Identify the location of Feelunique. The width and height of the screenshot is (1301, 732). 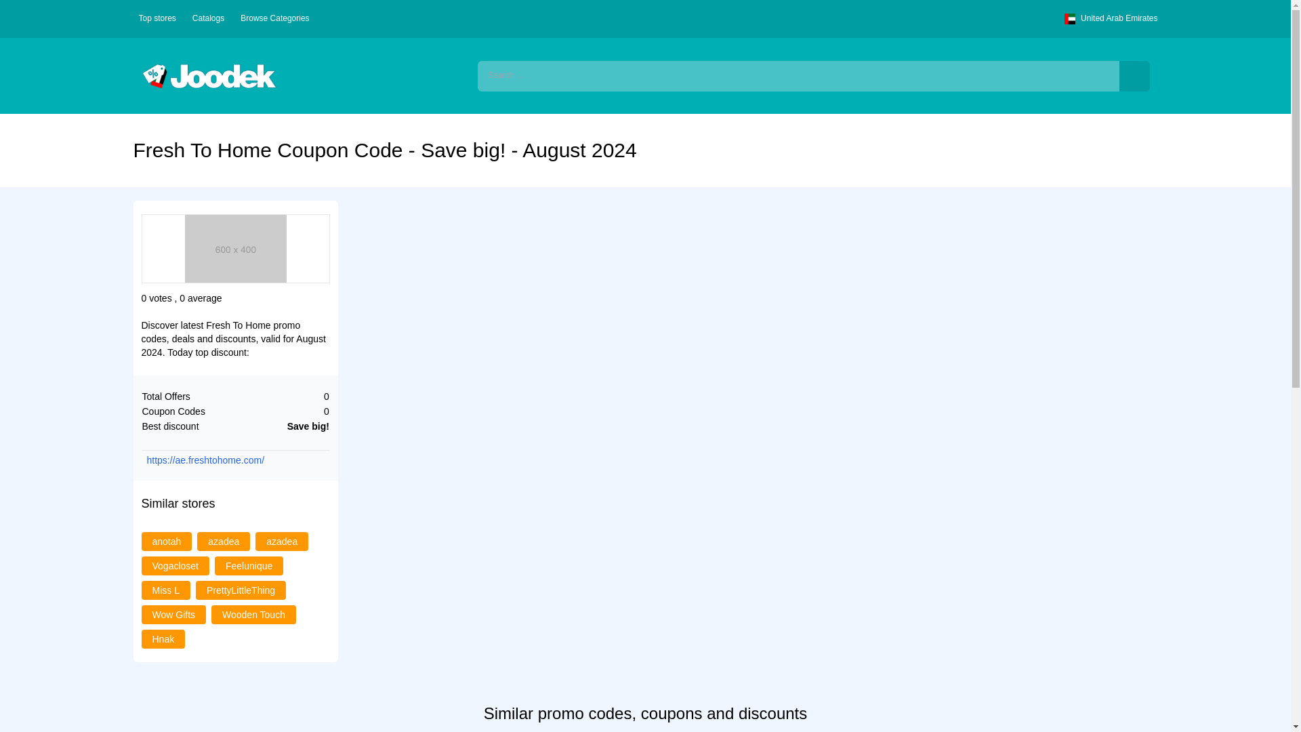
(248, 566).